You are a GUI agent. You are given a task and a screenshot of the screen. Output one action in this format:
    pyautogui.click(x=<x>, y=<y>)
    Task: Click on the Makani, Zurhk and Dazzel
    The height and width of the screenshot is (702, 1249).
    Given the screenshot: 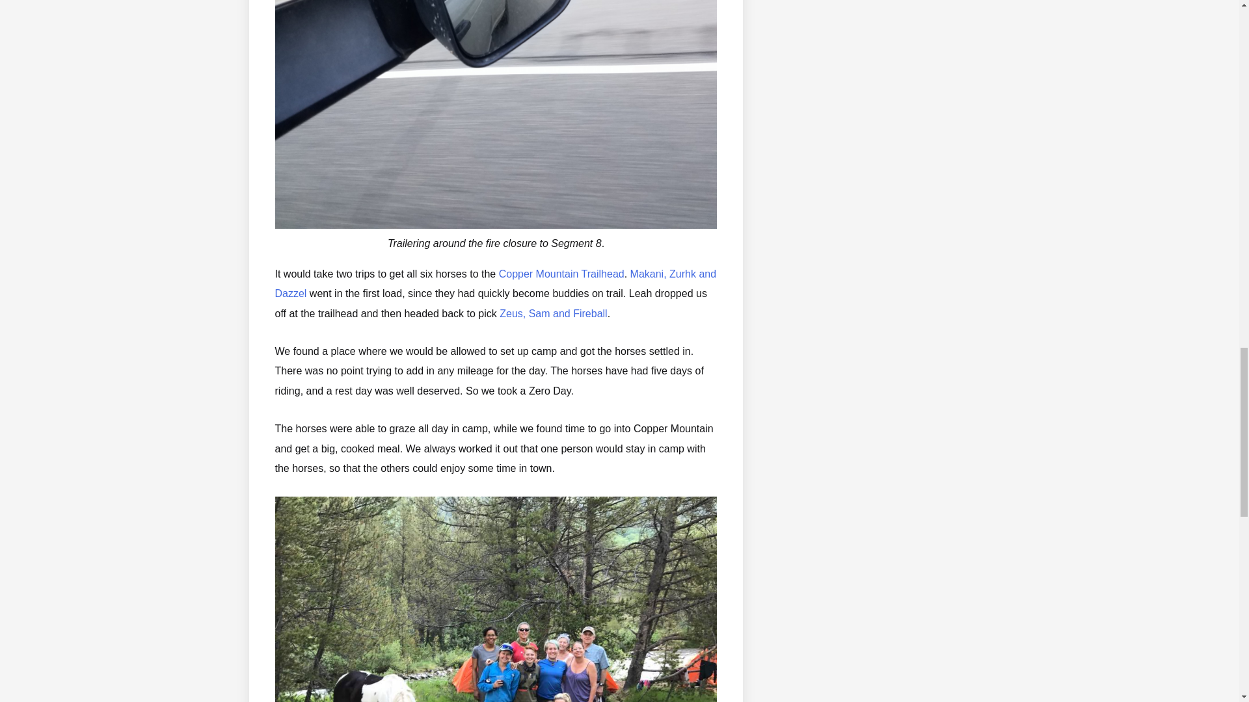 What is the action you would take?
    pyautogui.click(x=495, y=283)
    